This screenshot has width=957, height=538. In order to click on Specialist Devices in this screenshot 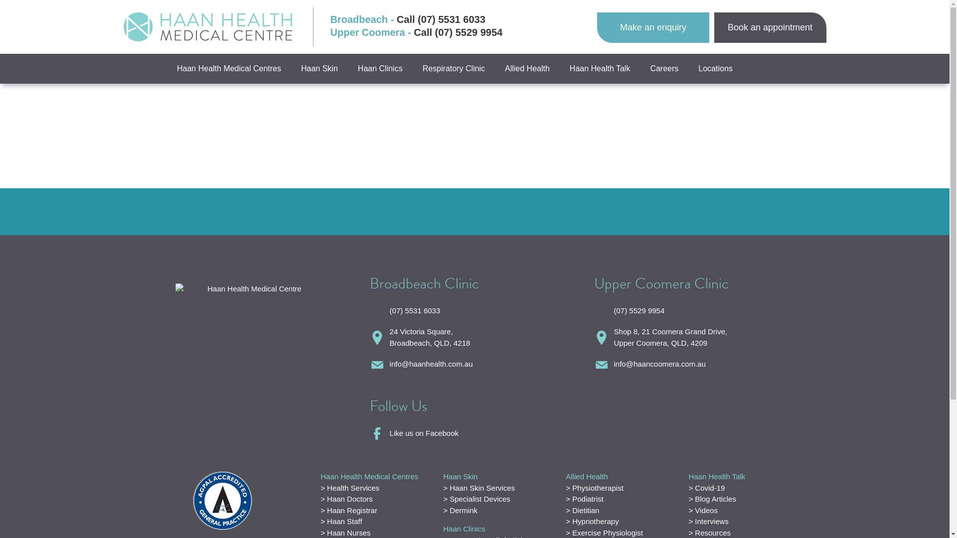, I will do `click(477, 499)`.